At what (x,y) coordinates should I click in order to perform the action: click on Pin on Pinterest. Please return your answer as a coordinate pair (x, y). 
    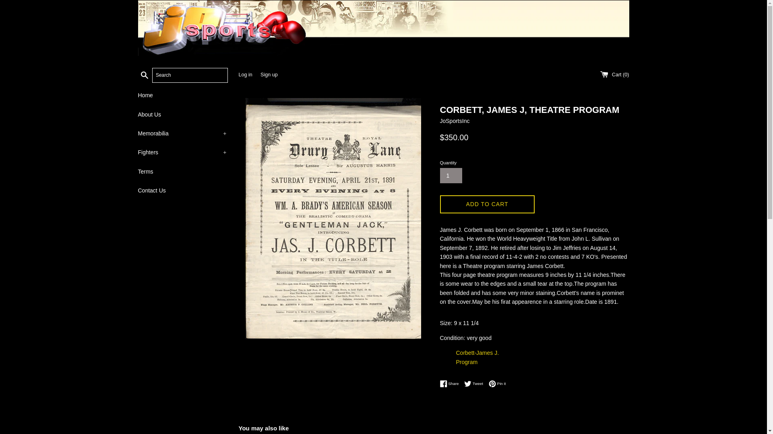
    Looking at the image, I should click on (497, 384).